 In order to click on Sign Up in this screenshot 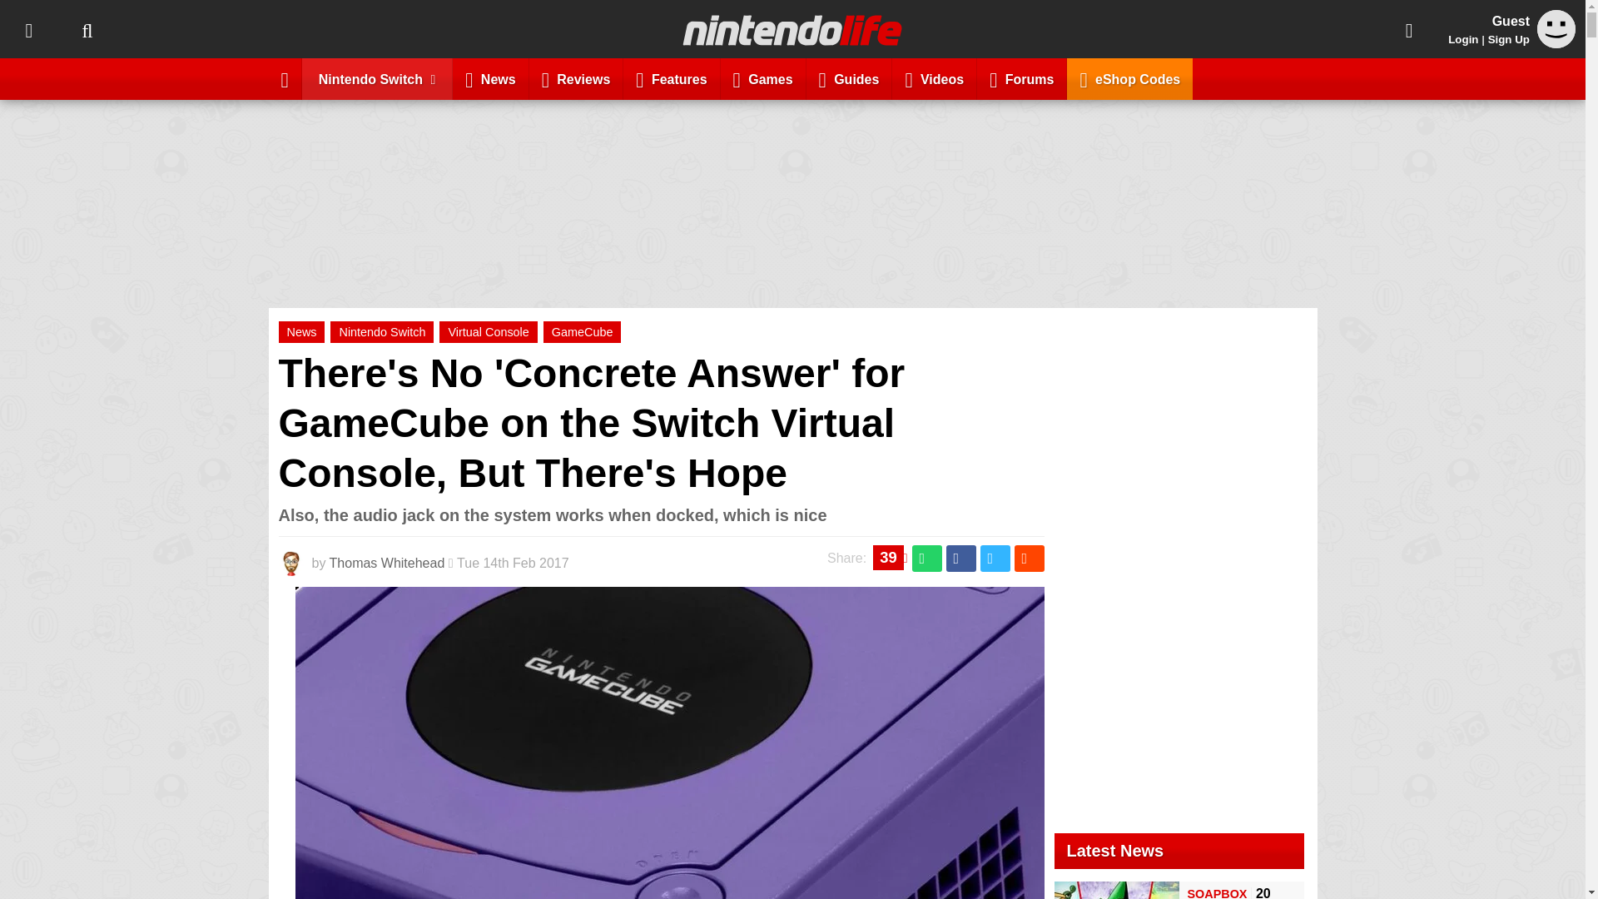, I will do `click(1508, 39)`.